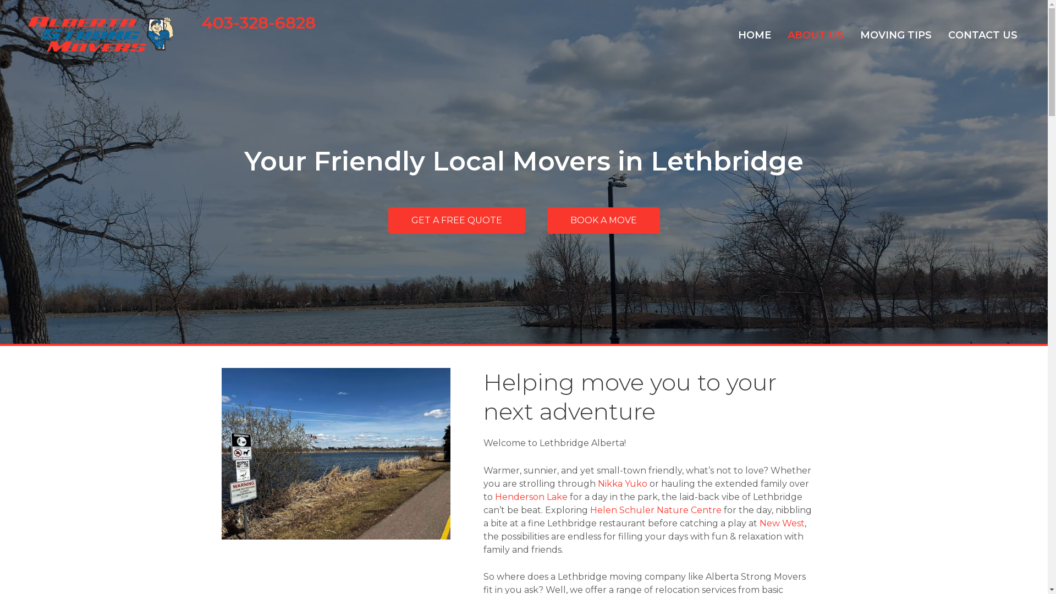 This screenshot has width=1056, height=594. Describe the element at coordinates (258, 23) in the screenshot. I see `403-328-6828` at that location.